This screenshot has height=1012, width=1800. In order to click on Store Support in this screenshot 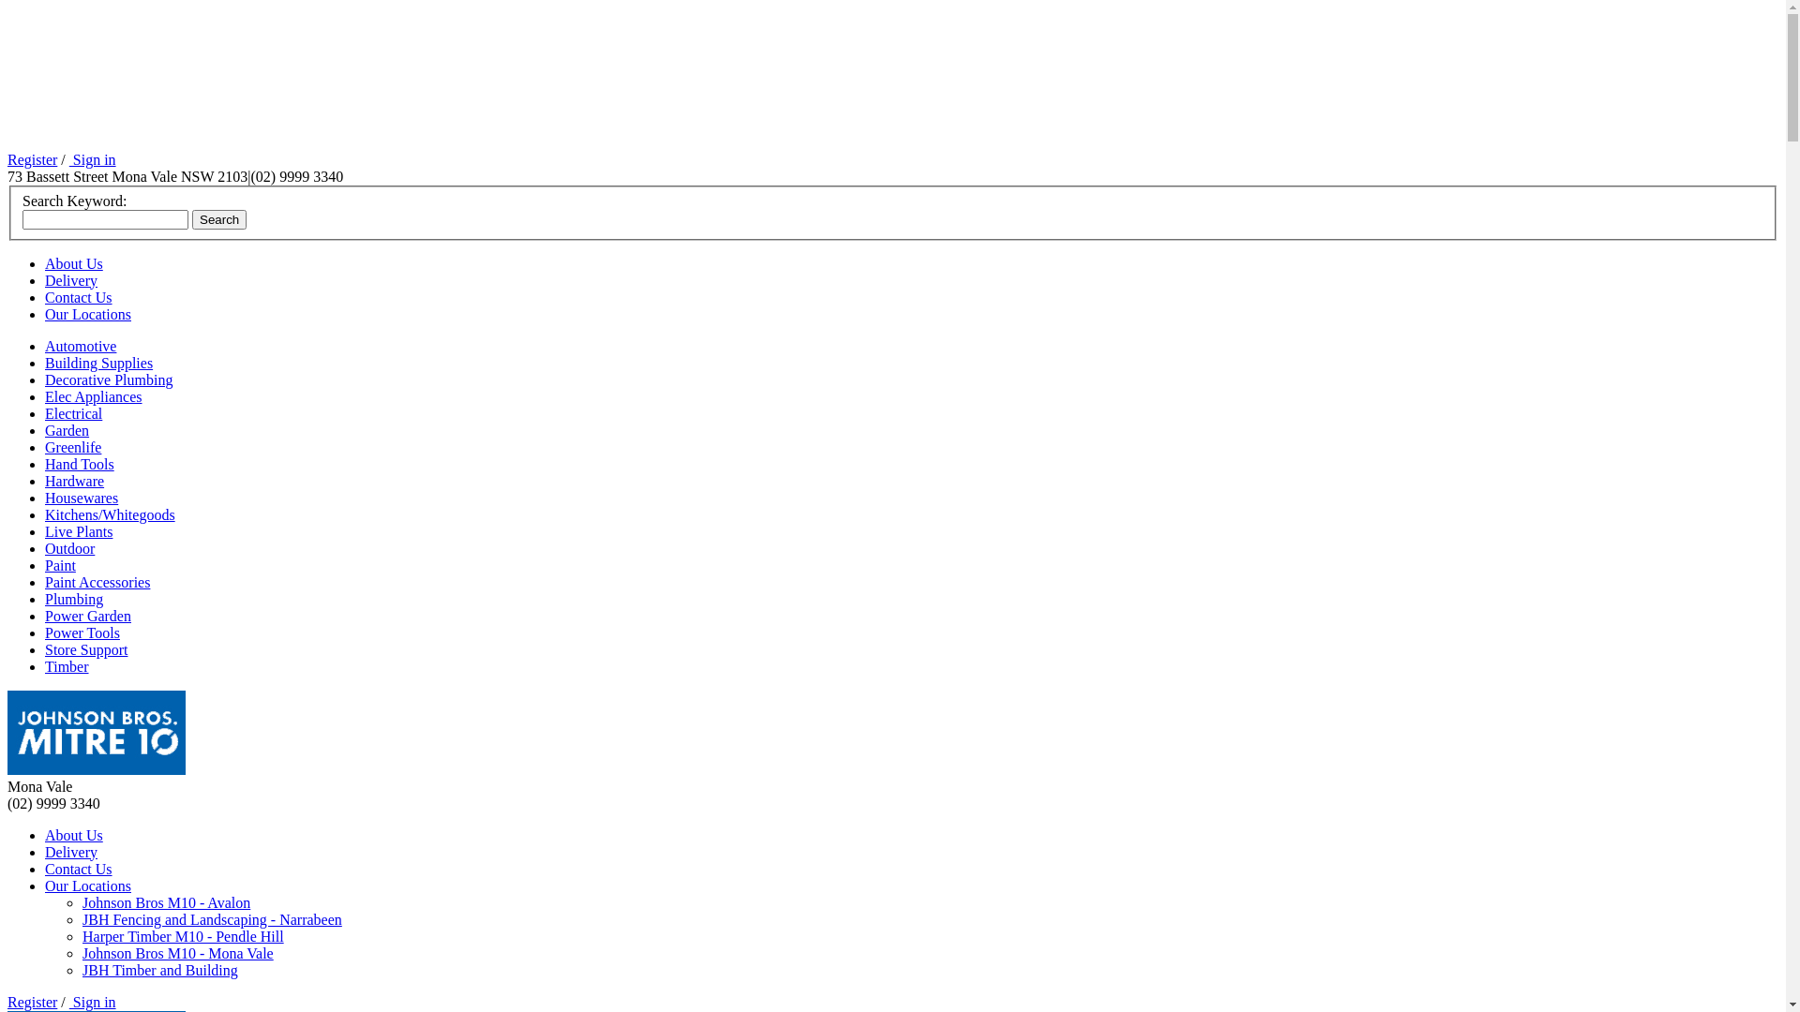, I will do `click(86, 650)`.